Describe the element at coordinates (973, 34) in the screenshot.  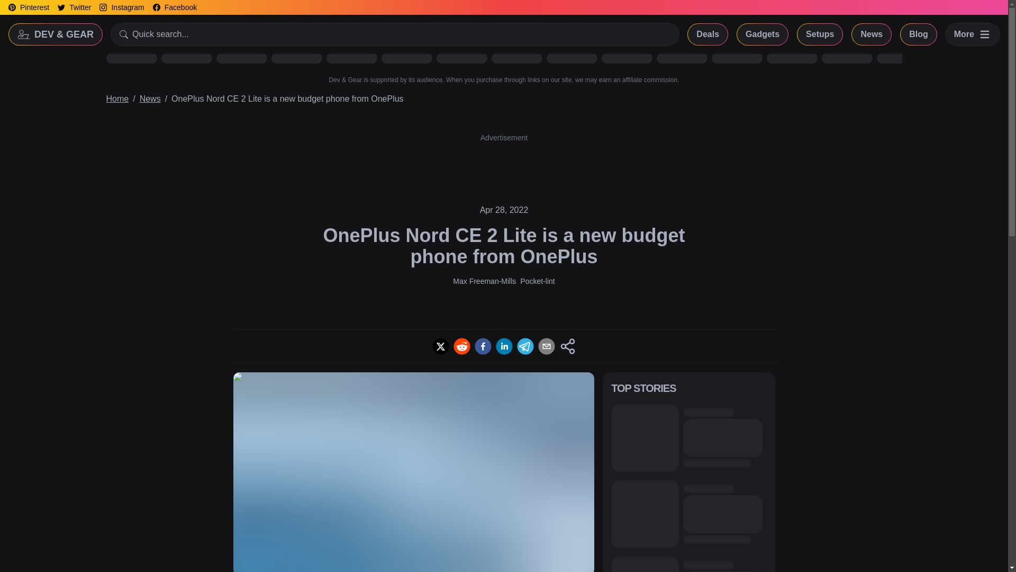
I see `More` at that location.